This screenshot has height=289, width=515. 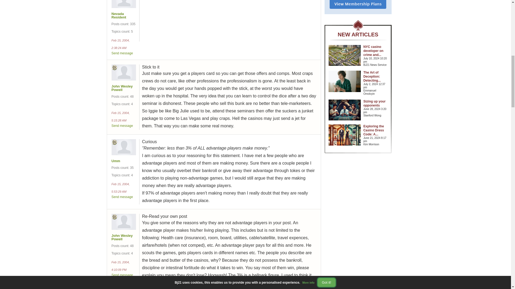 I want to click on NYC casino developer on crime and traffic, so click(x=373, y=51).